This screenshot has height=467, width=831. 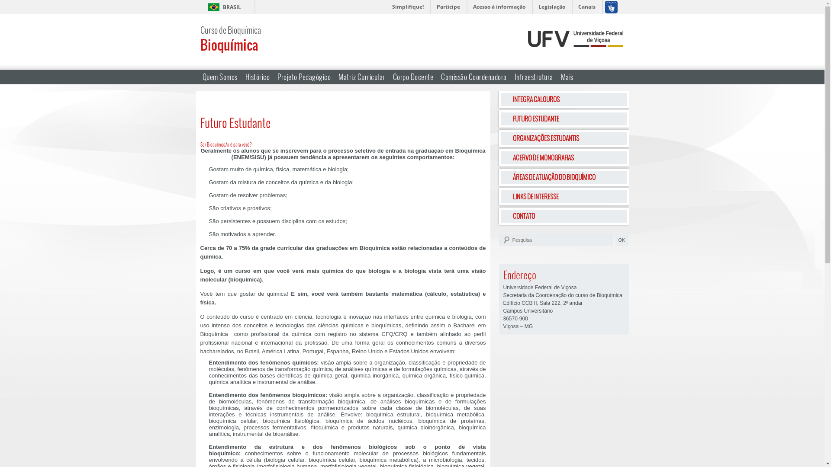 What do you see at coordinates (564, 216) in the screenshot?
I see `CONTATO` at bounding box center [564, 216].